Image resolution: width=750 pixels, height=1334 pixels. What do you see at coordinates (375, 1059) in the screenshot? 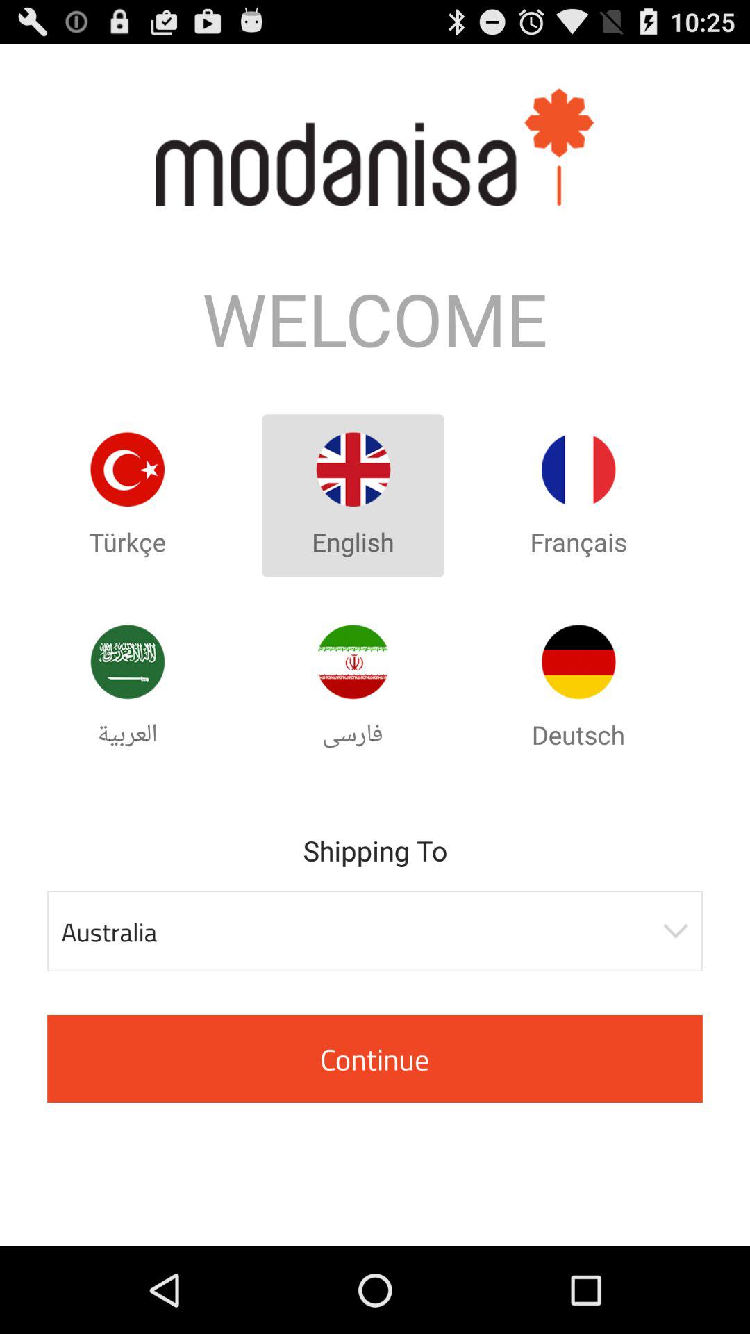
I see `launch the continue icon` at bounding box center [375, 1059].